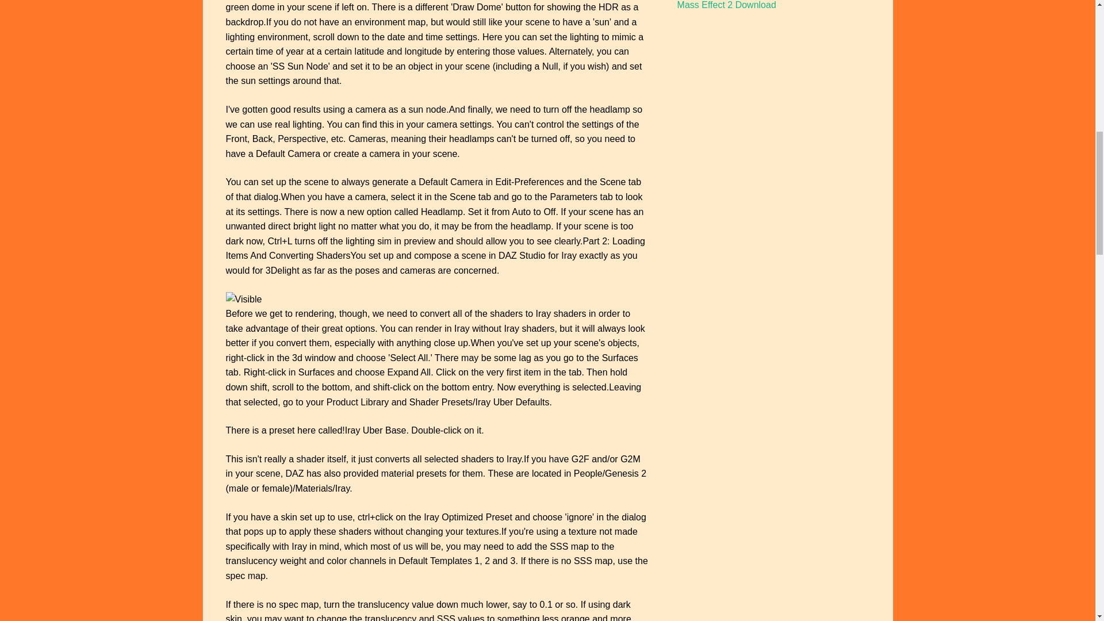 The width and height of the screenshot is (1104, 621). Describe the element at coordinates (243, 299) in the screenshot. I see `Visible` at that location.